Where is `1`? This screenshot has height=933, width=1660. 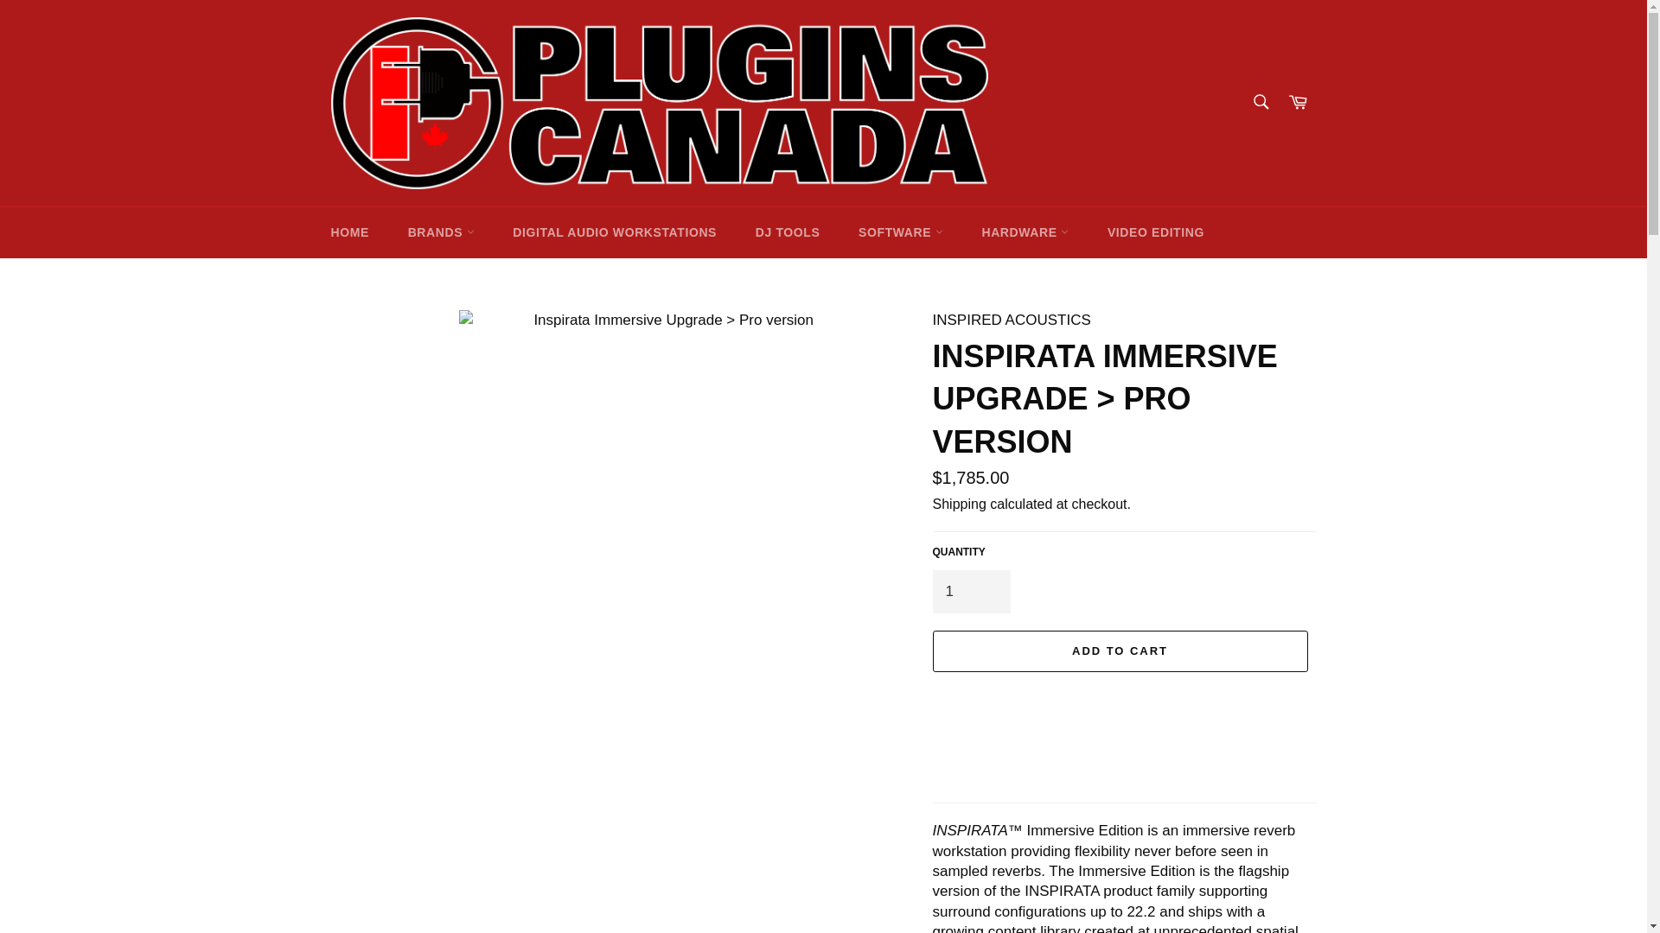
1 is located at coordinates (970, 591).